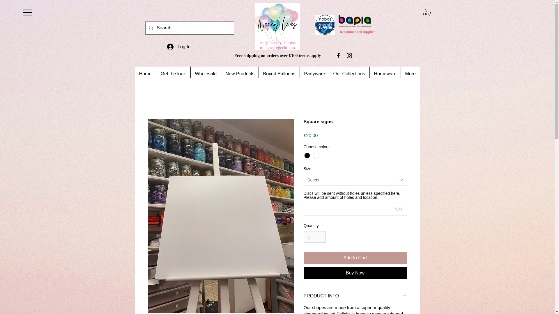  Describe the element at coordinates (145, 74) in the screenshot. I see `Home` at that location.